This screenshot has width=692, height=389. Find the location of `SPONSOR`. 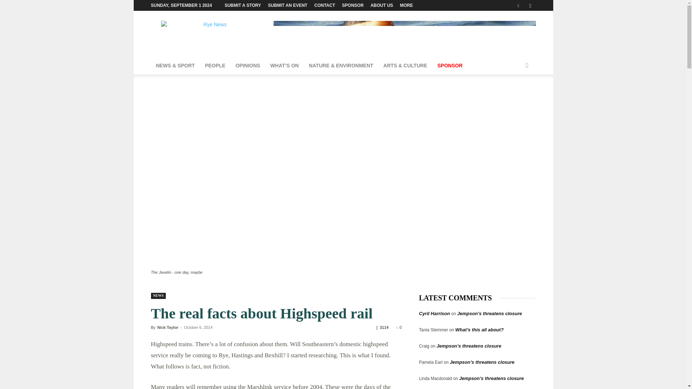

SPONSOR is located at coordinates (352, 5).